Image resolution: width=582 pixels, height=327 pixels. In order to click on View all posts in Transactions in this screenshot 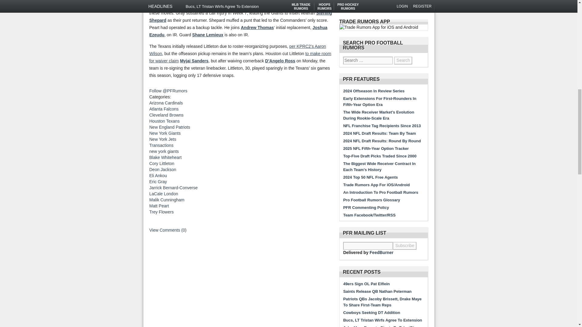, I will do `click(161, 145)`.